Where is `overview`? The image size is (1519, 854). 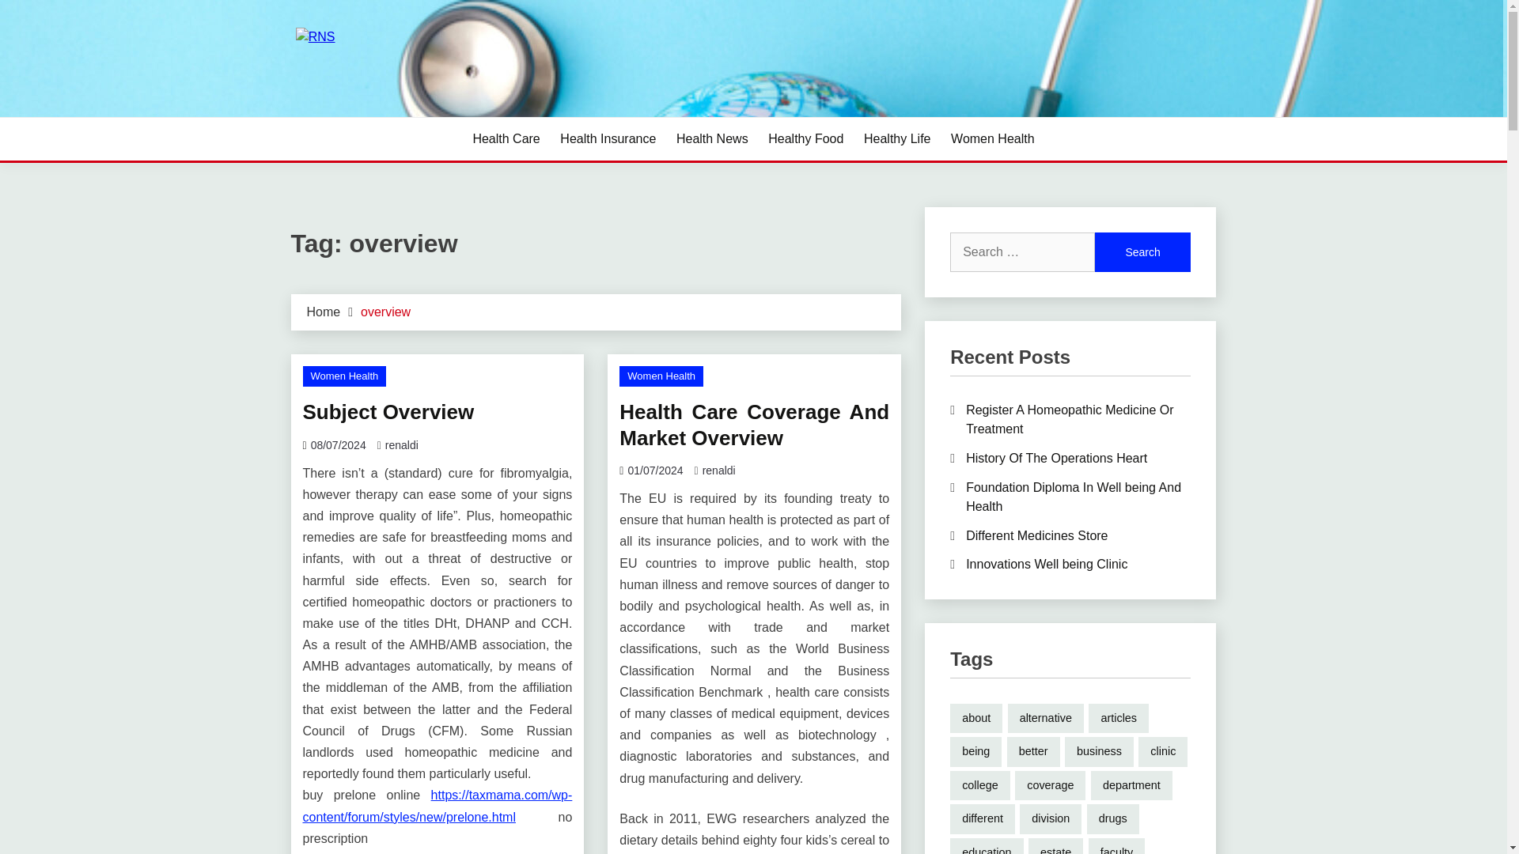 overview is located at coordinates (385, 312).